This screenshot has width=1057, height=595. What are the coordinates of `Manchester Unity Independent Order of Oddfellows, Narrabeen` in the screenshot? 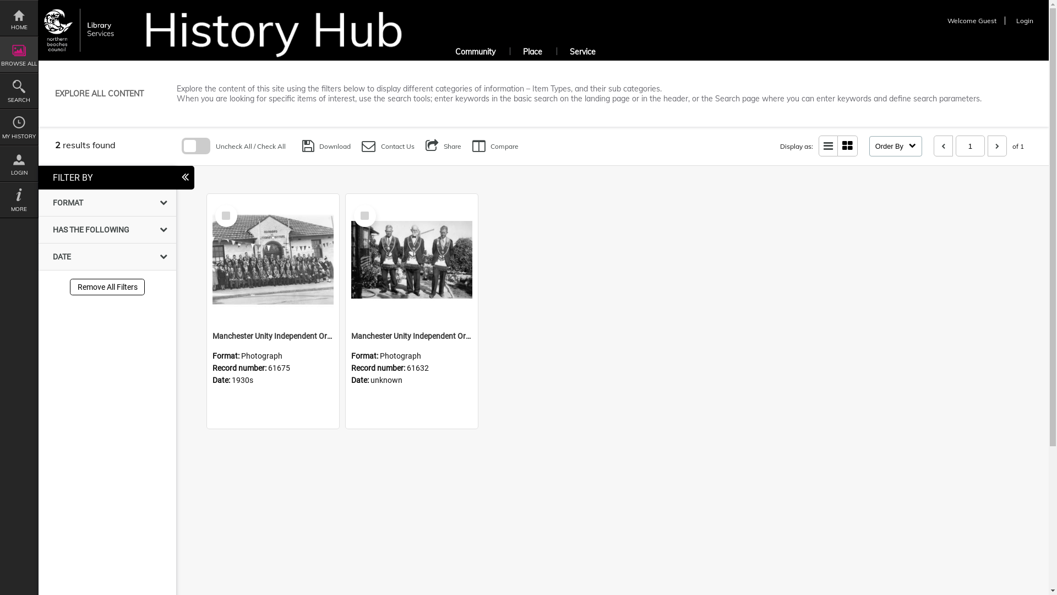 It's located at (412, 260).